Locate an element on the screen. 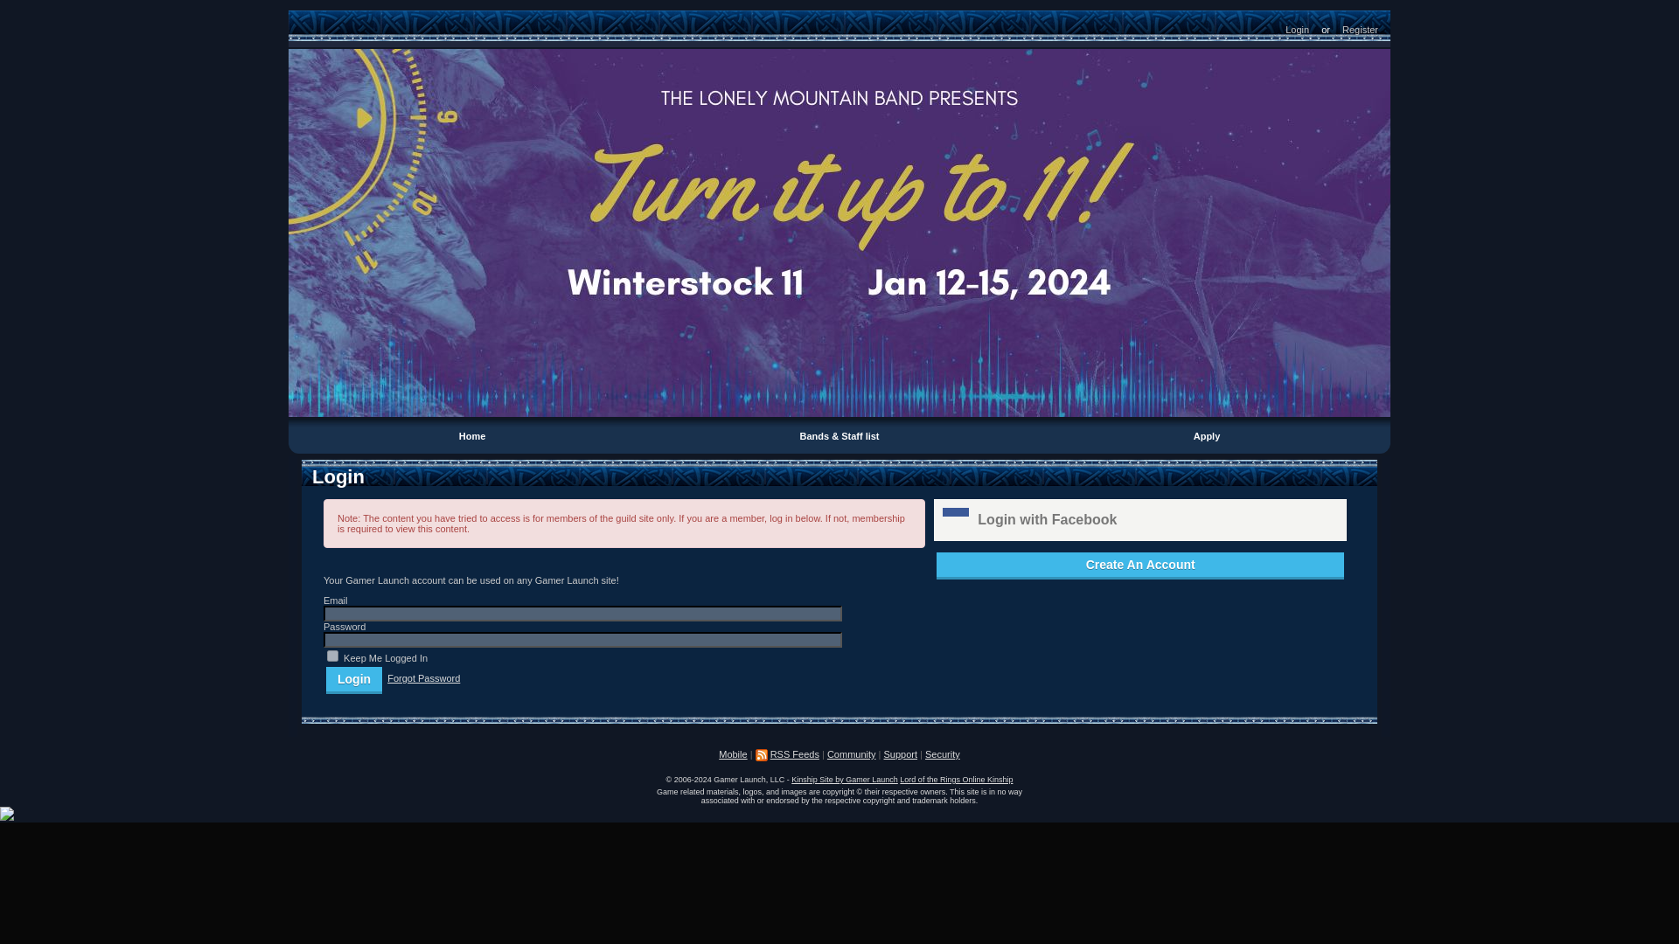 This screenshot has height=944, width=1679. Lord of the Rings Online Kinship Features for Gamer Launch is located at coordinates (956, 780).